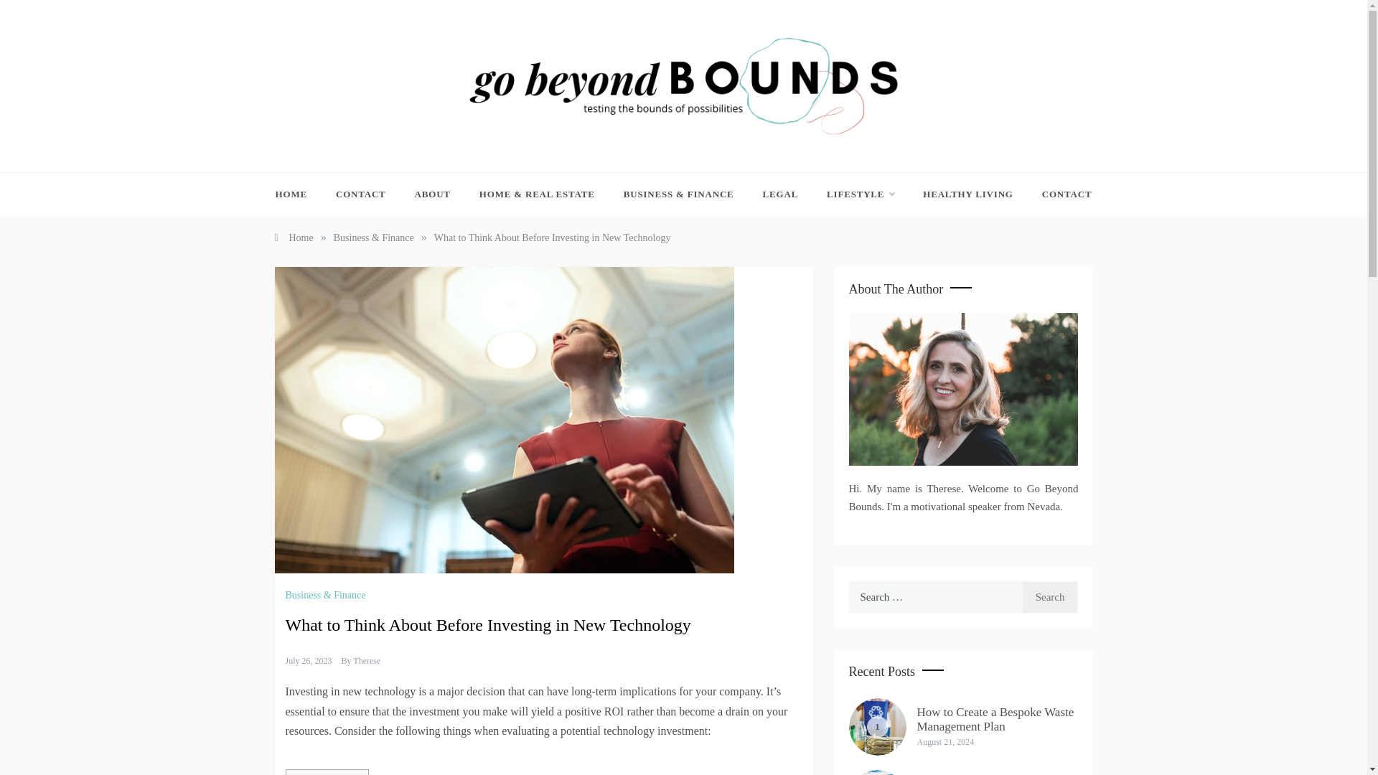  I want to click on HOME, so click(299, 194).